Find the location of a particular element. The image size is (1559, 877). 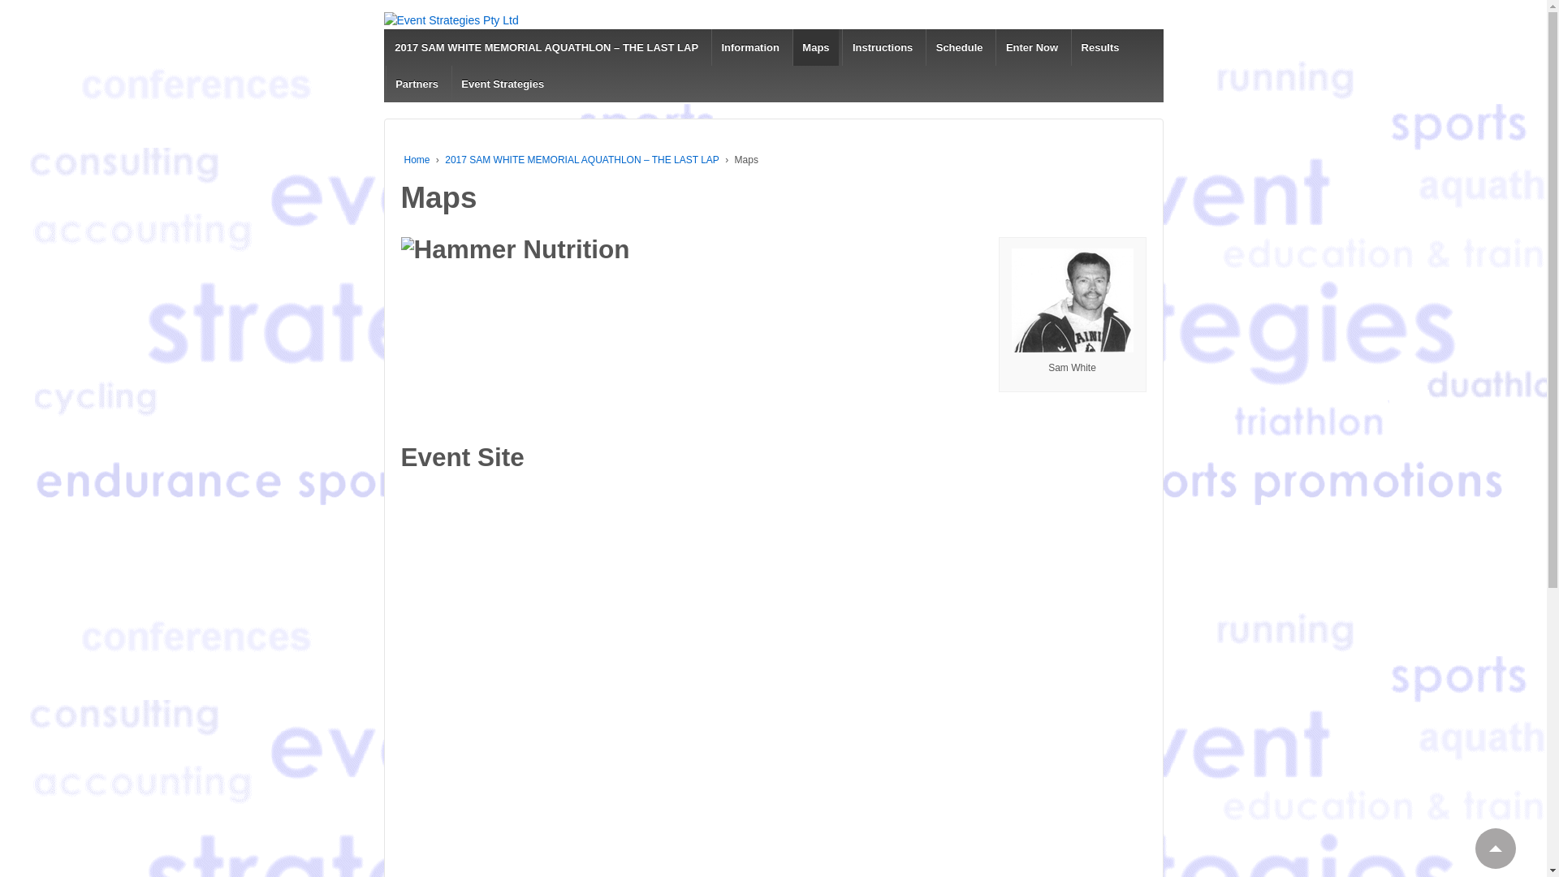

Maps is located at coordinates (816, 47).